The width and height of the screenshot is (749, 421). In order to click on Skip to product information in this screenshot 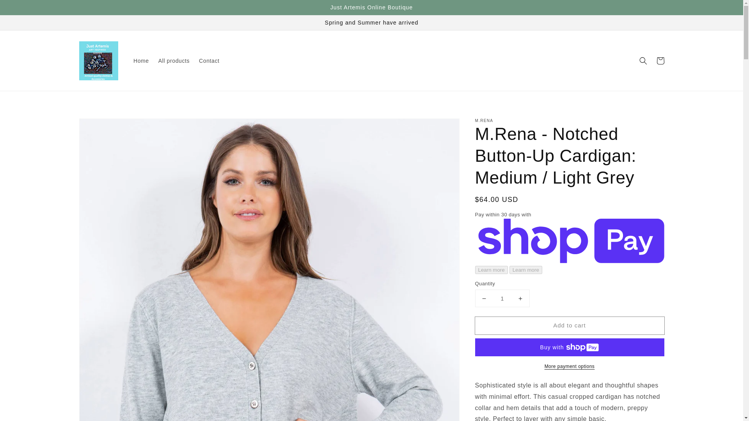, I will do `click(102, 127)`.